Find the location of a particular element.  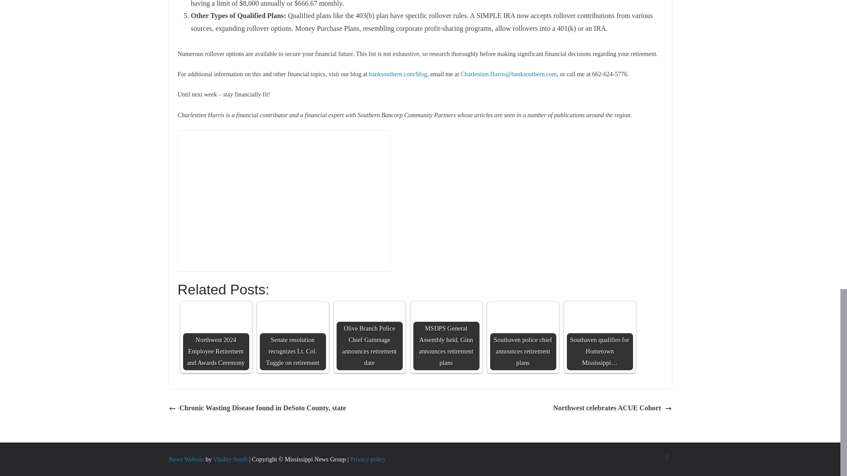

MSDPS General Assembly held, Ginn announces retirement plans is located at coordinates (446, 337).